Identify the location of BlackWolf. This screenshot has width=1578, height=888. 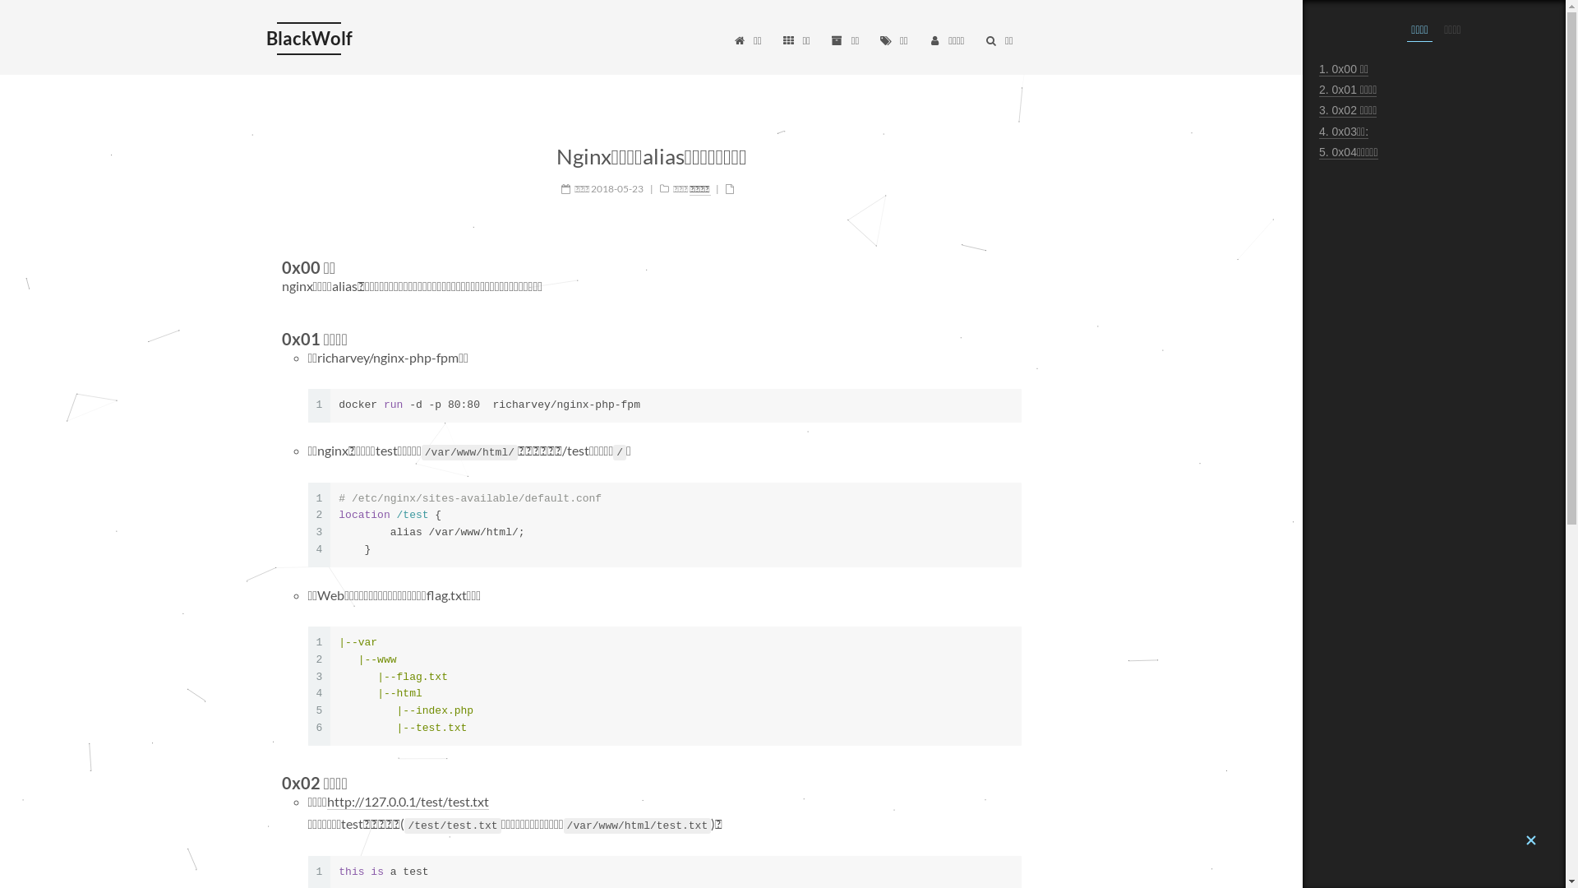
(309, 39).